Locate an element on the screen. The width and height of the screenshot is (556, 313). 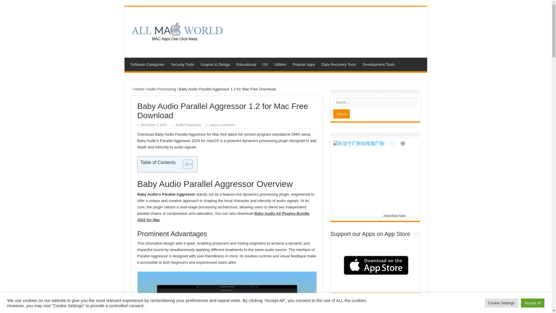
Educational is located at coordinates (246, 63).